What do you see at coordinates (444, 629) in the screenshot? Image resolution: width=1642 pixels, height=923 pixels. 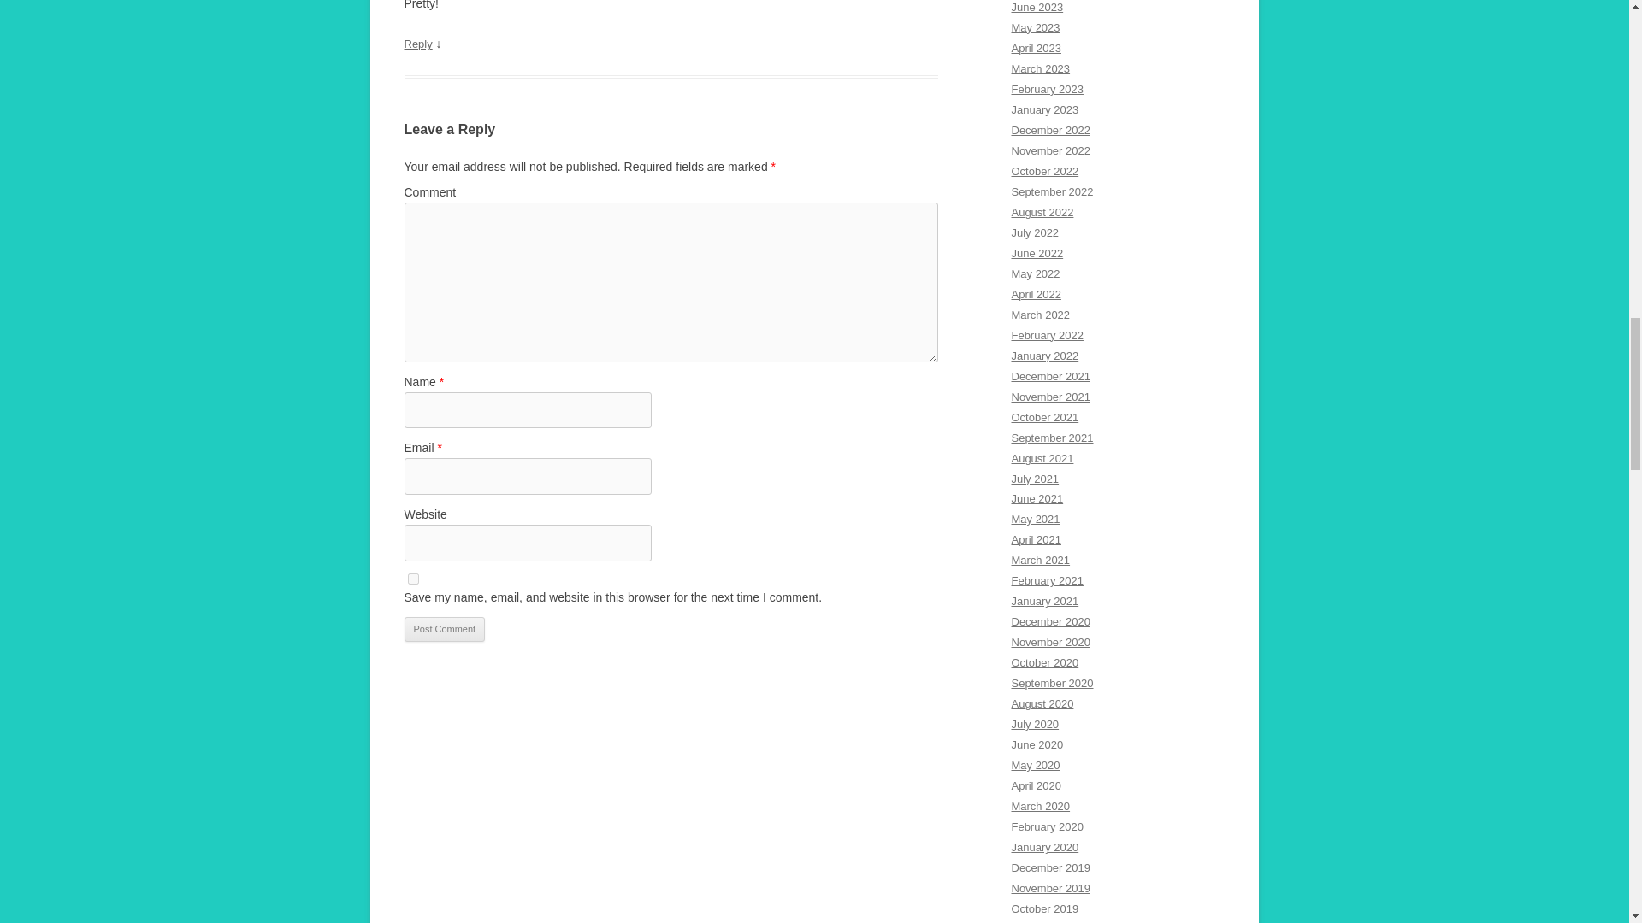 I see `Post Comment` at bounding box center [444, 629].